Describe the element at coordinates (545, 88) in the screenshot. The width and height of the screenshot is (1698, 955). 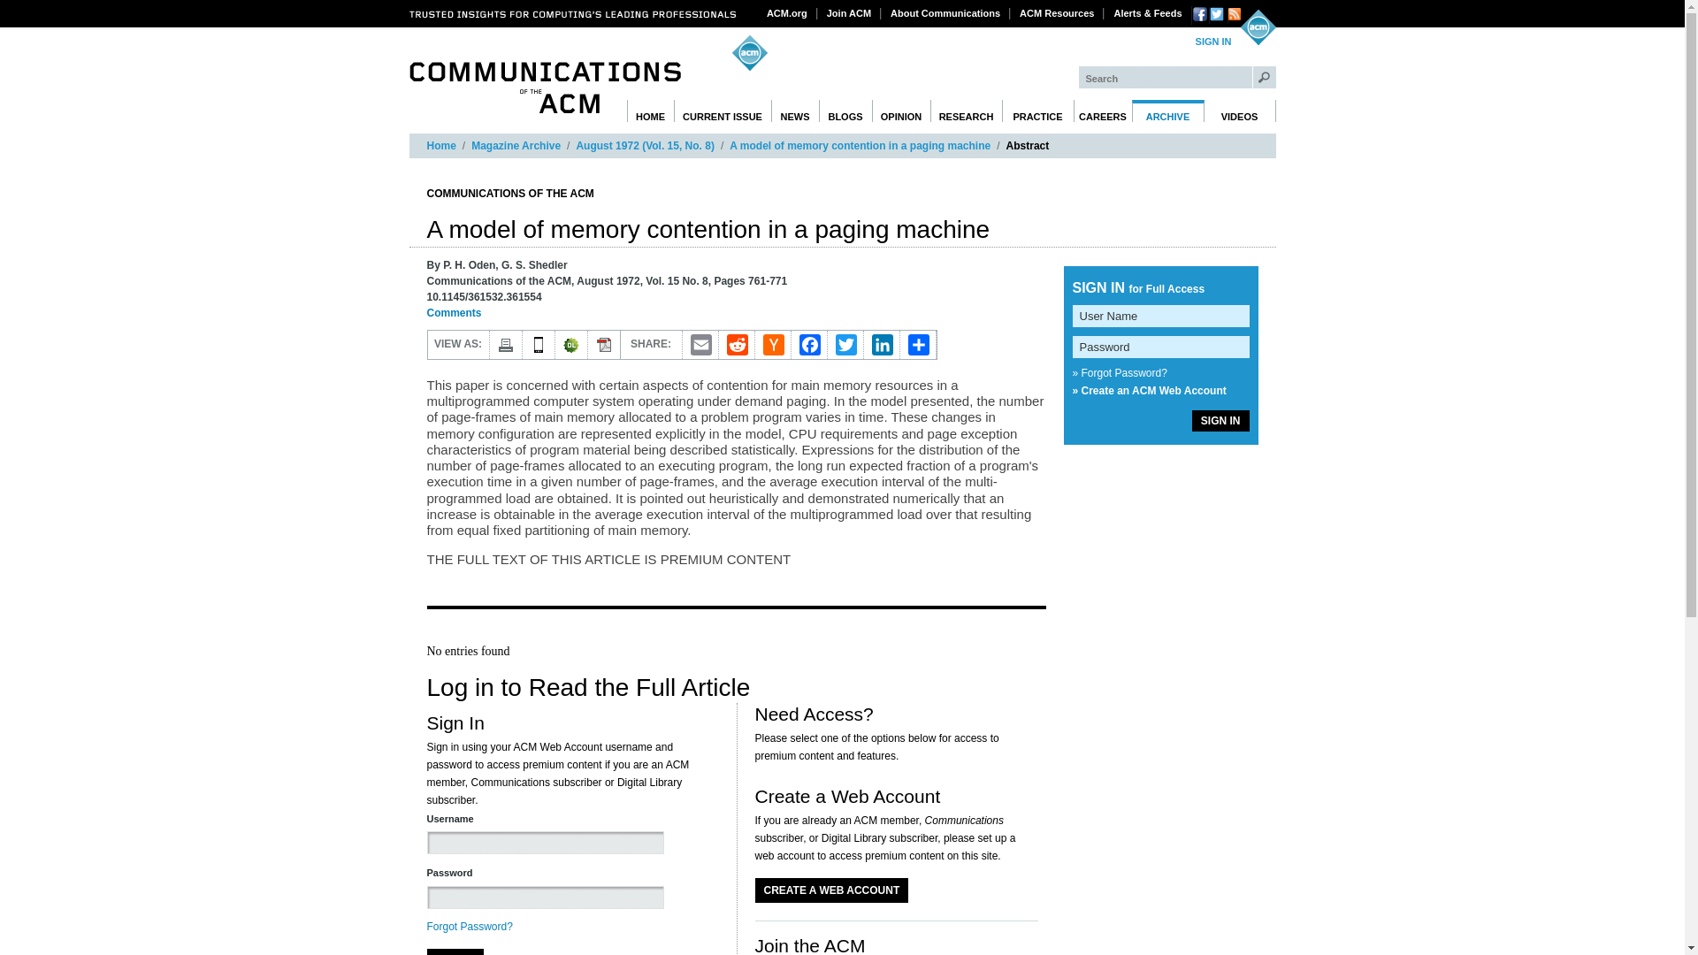
I see `Communications of the ACM` at that location.